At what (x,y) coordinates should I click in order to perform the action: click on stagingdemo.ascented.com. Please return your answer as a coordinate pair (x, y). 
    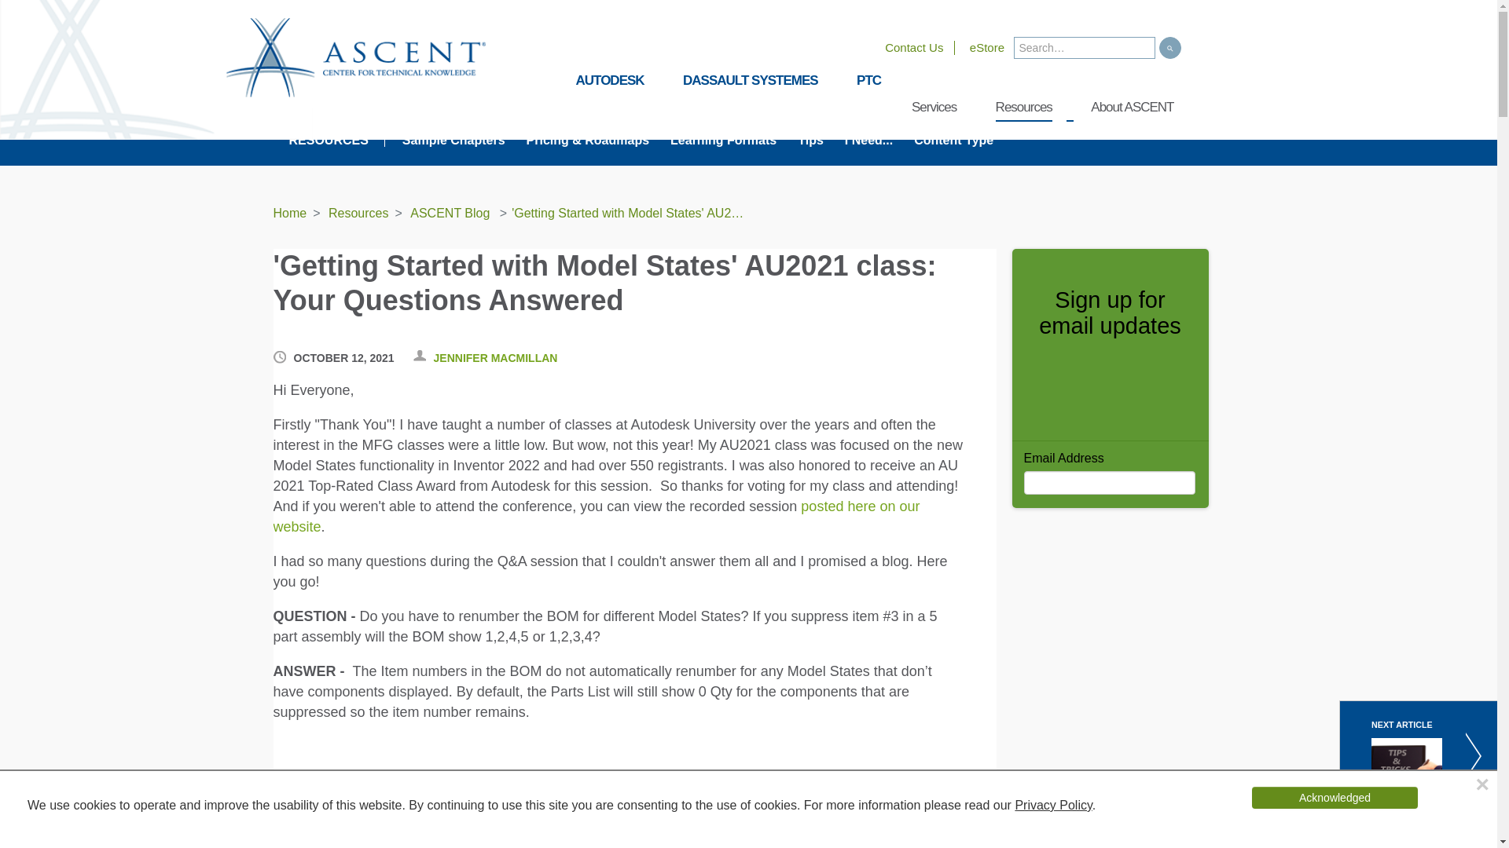
    Looking at the image, I should click on (356, 57).